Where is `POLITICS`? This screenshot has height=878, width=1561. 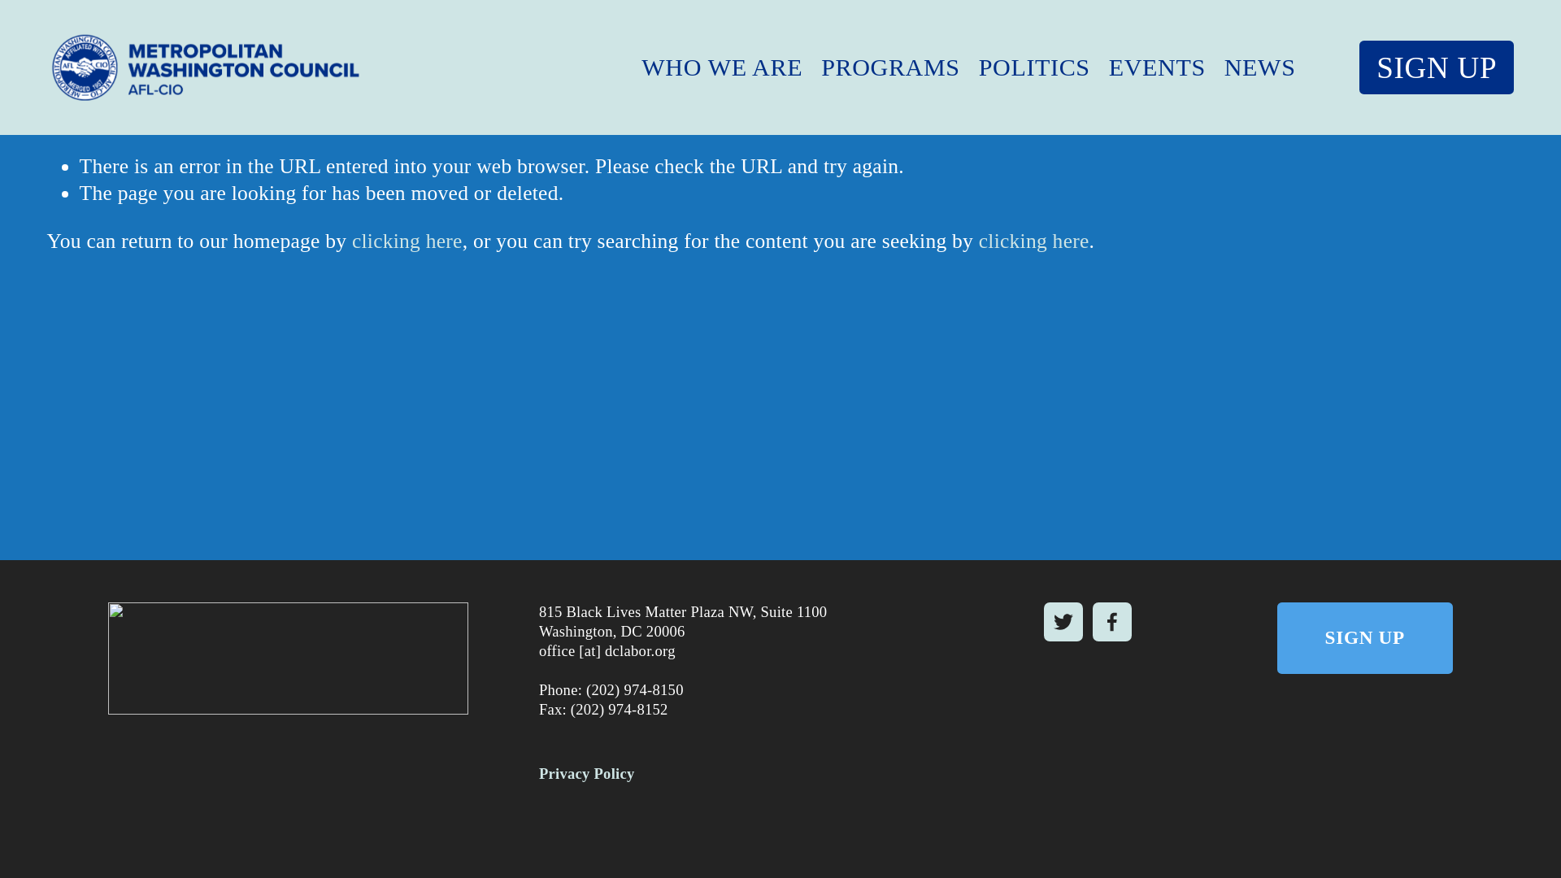
POLITICS is located at coordinates (1034, 67).